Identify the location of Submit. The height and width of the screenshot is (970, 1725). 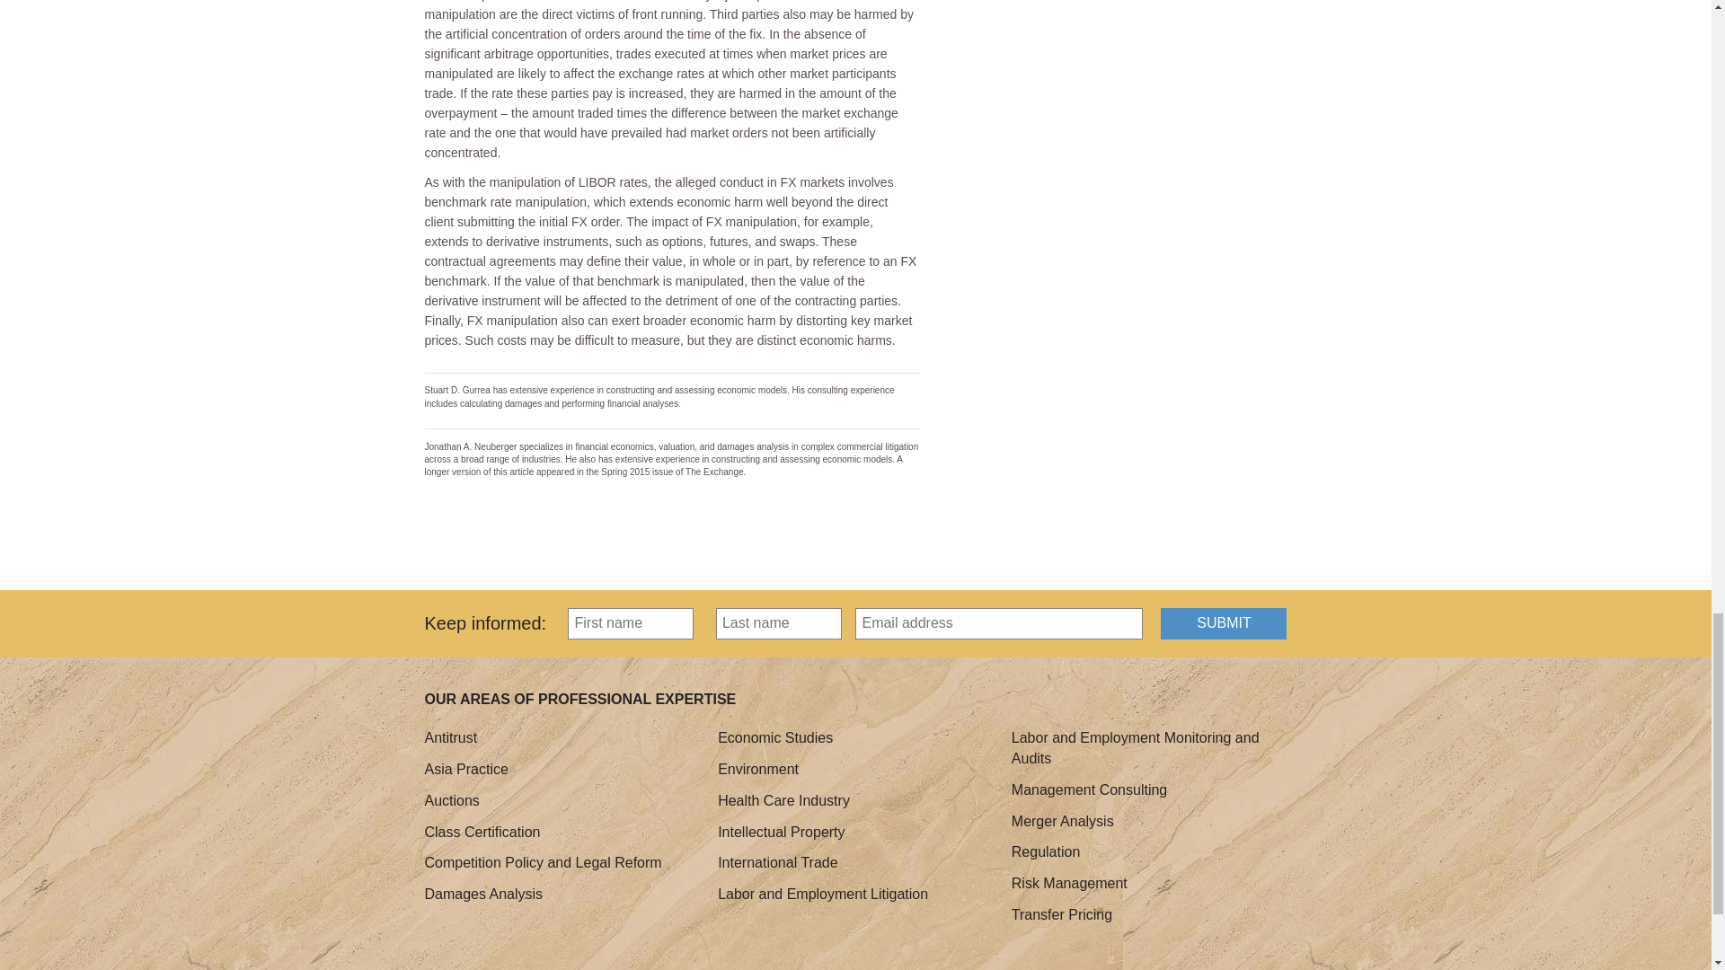
(1224, 623).